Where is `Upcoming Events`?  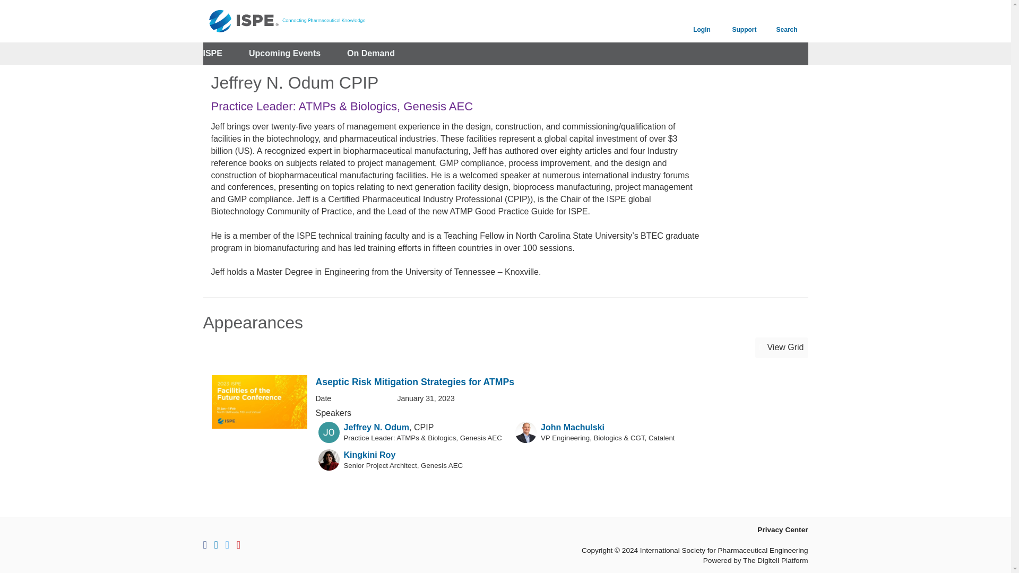 Upcoming Events is located at coordinates (284, 54).